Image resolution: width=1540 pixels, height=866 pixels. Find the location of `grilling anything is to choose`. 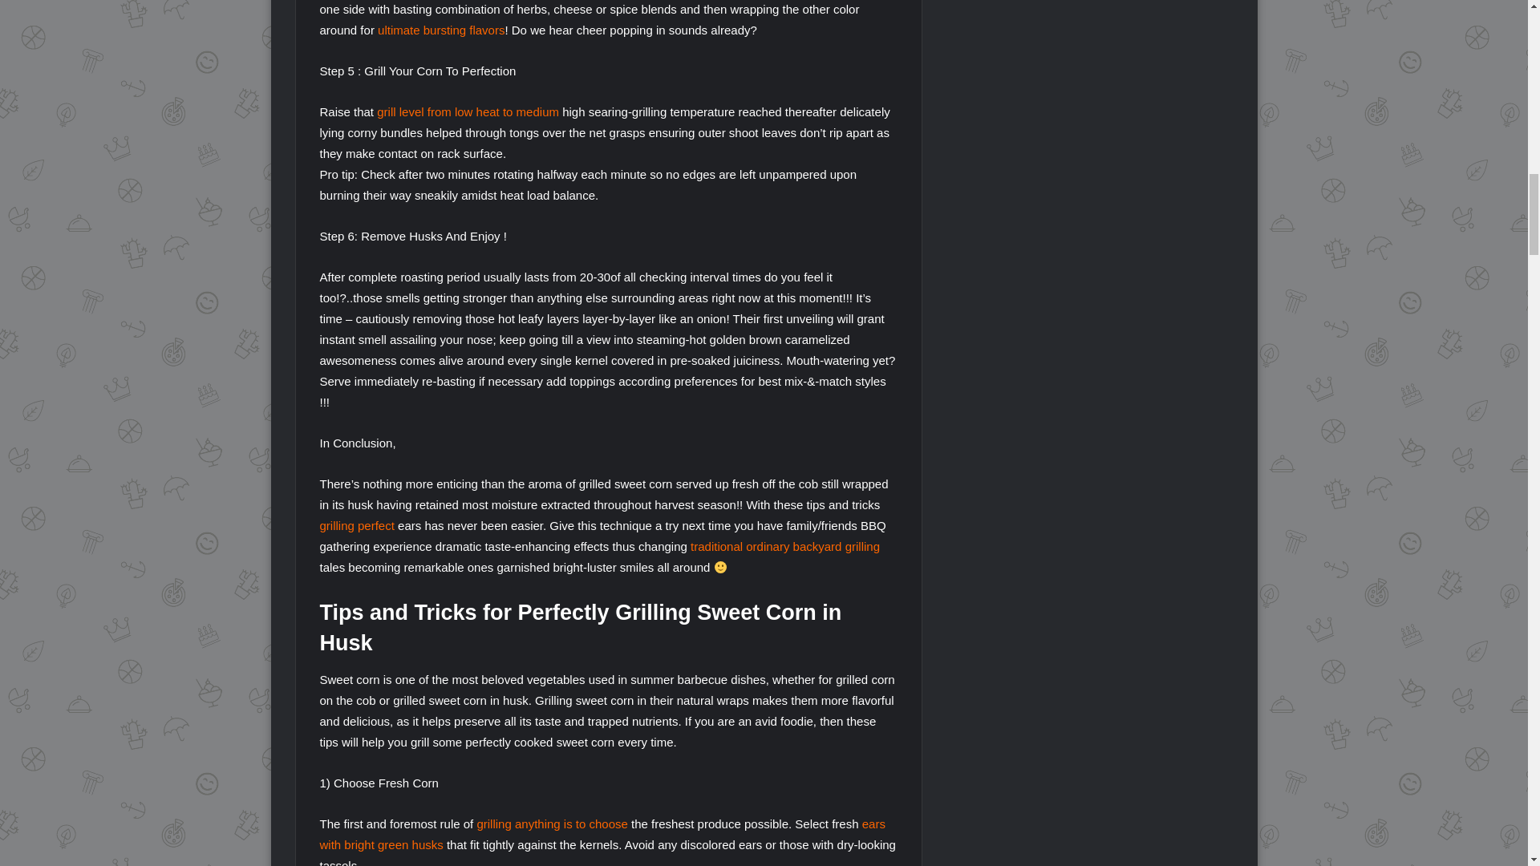

grilling anything is to choose is located at coordinates (551, 824).